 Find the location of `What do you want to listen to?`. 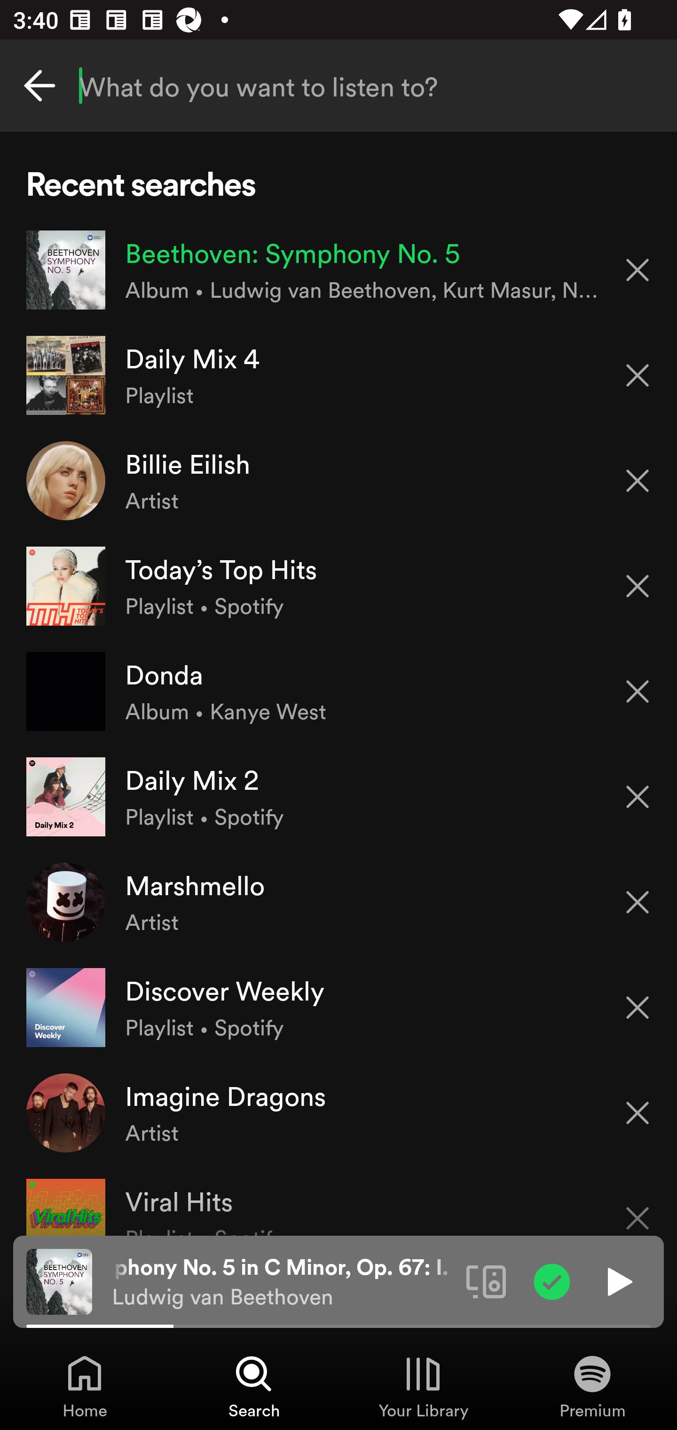

What do you want to listen to? is located at coordinates (338, 86).